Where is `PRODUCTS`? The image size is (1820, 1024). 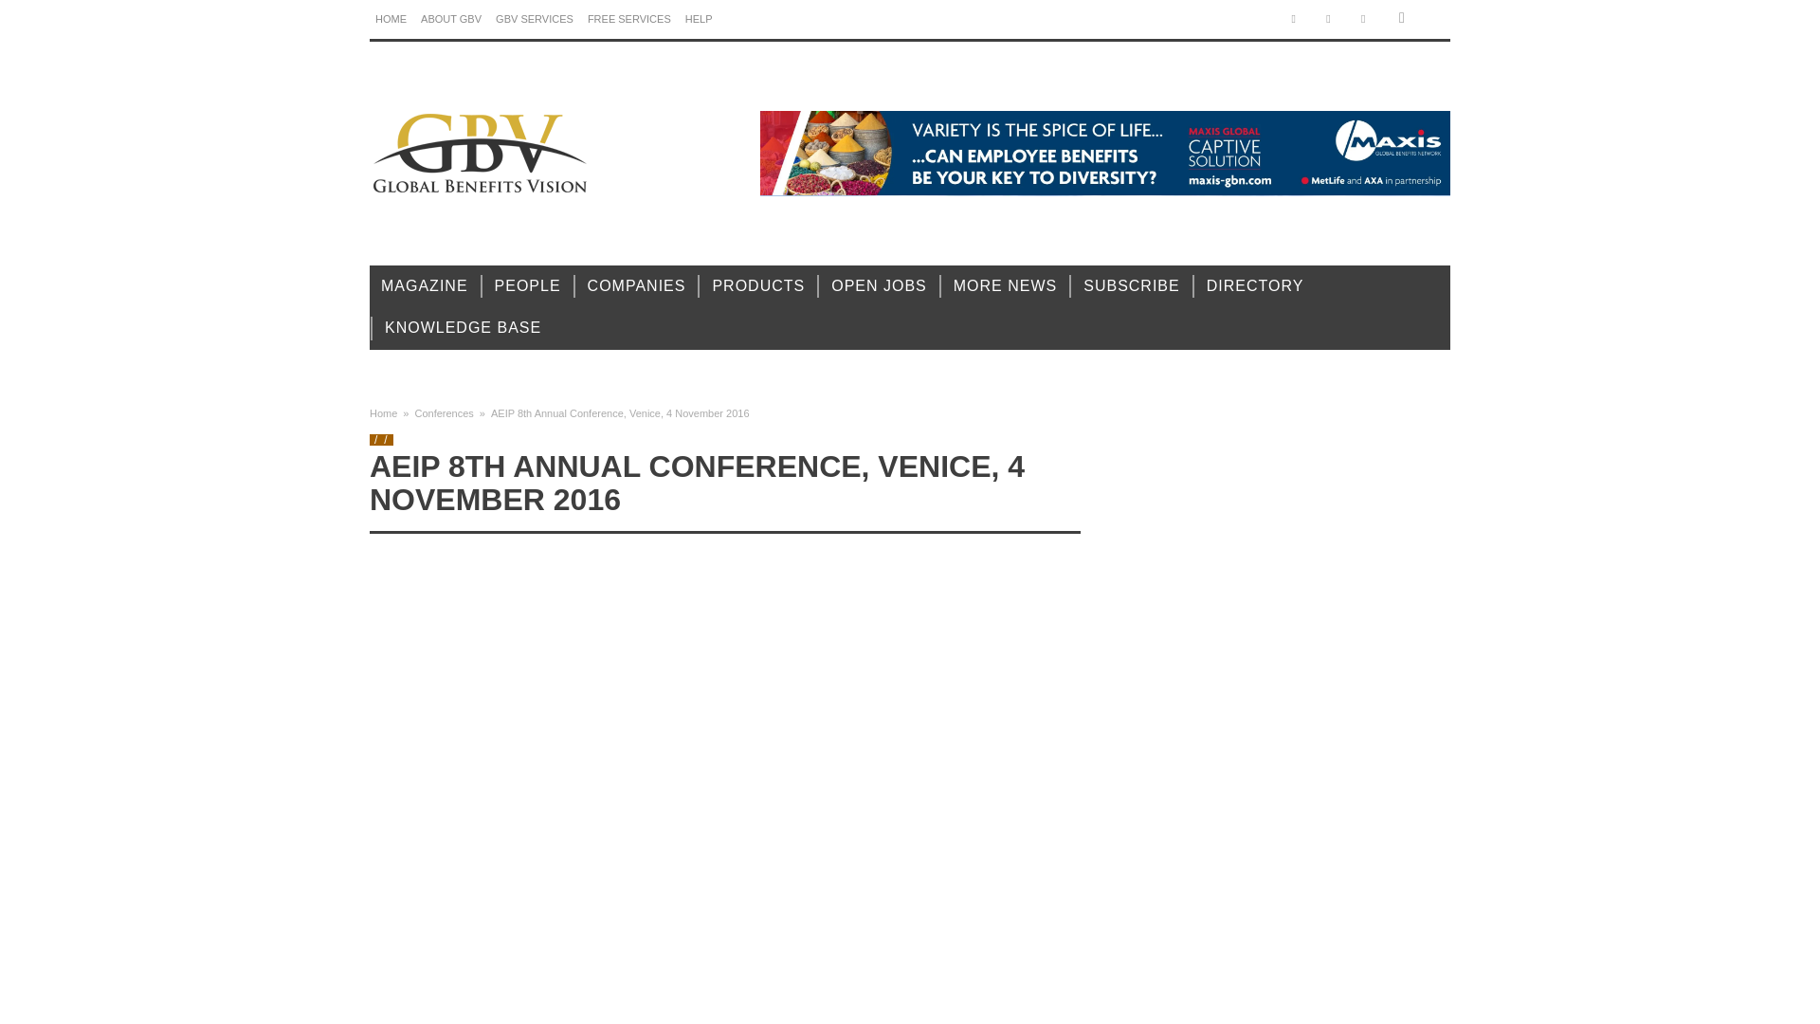
PRODUCTS is located at coordinates (758, 286).